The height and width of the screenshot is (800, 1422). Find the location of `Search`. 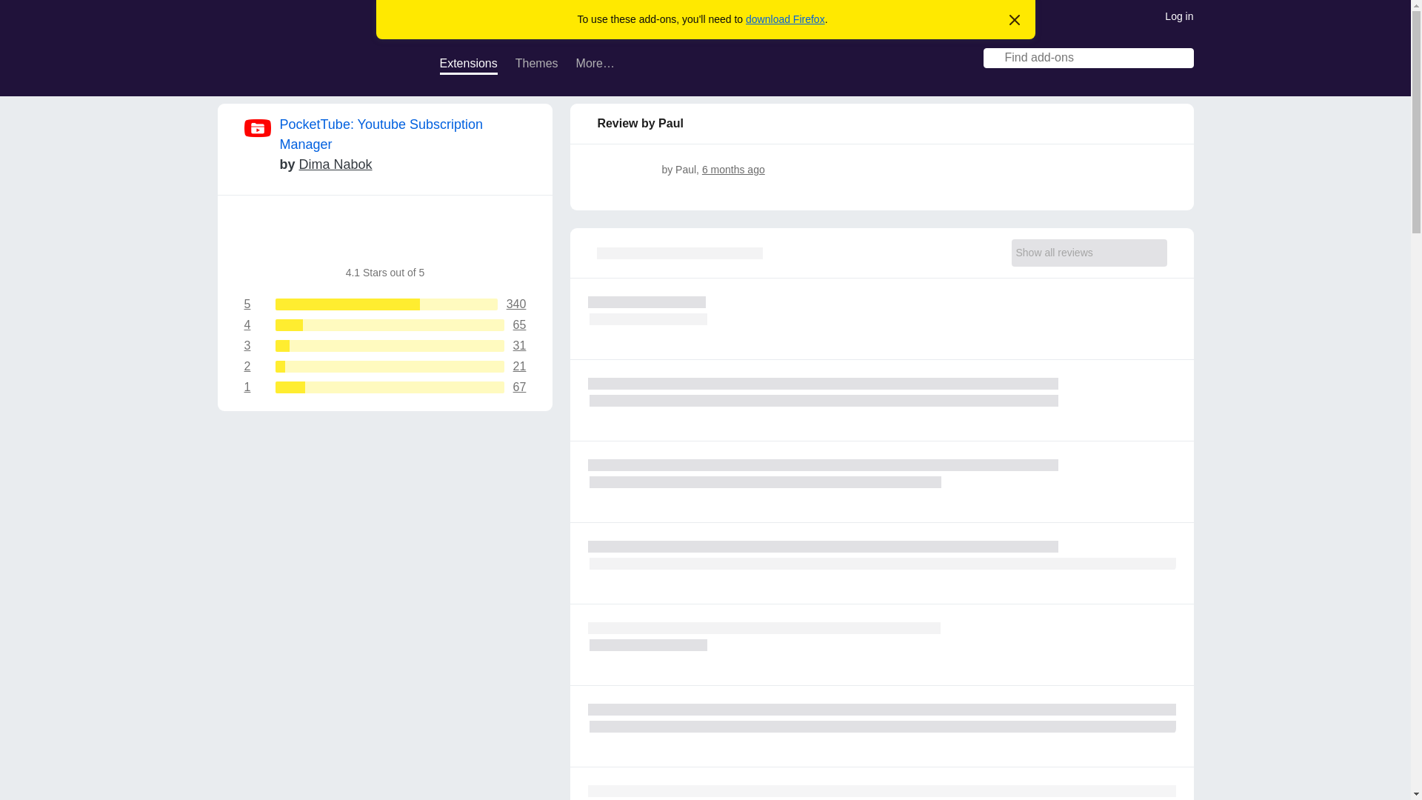

Search is located at coordinates (1184, 59).